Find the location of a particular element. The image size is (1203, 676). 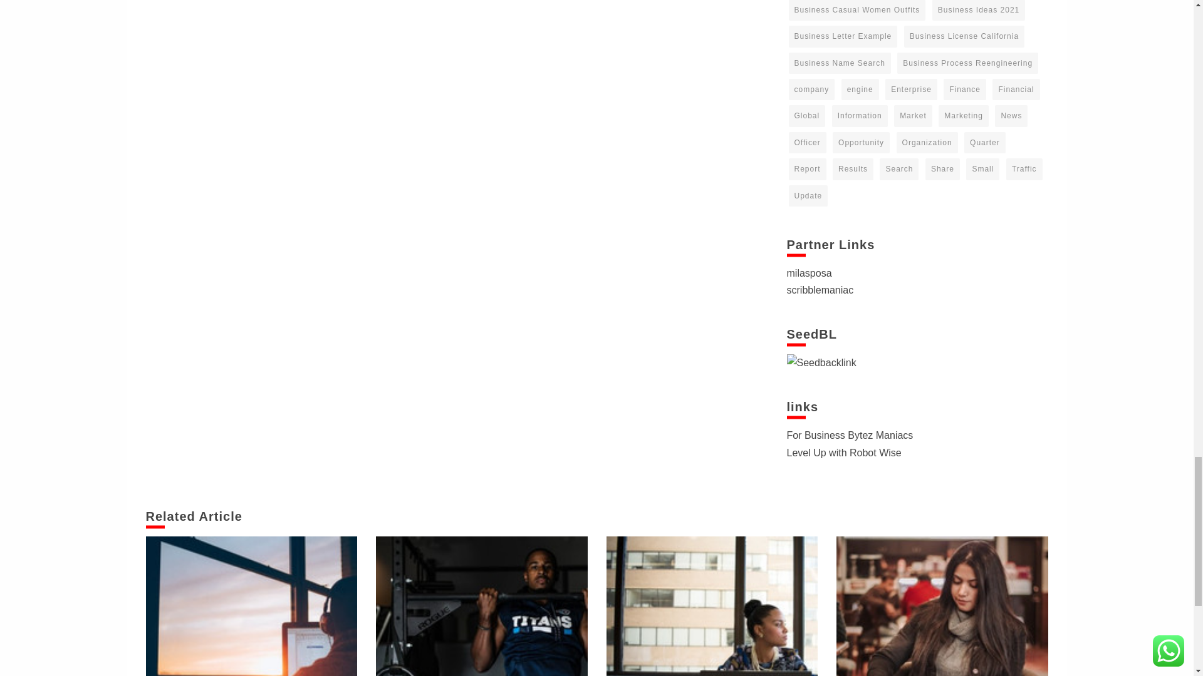

Business Analyst Finance Domain Sample Resume is located at coordinates (712, 606).